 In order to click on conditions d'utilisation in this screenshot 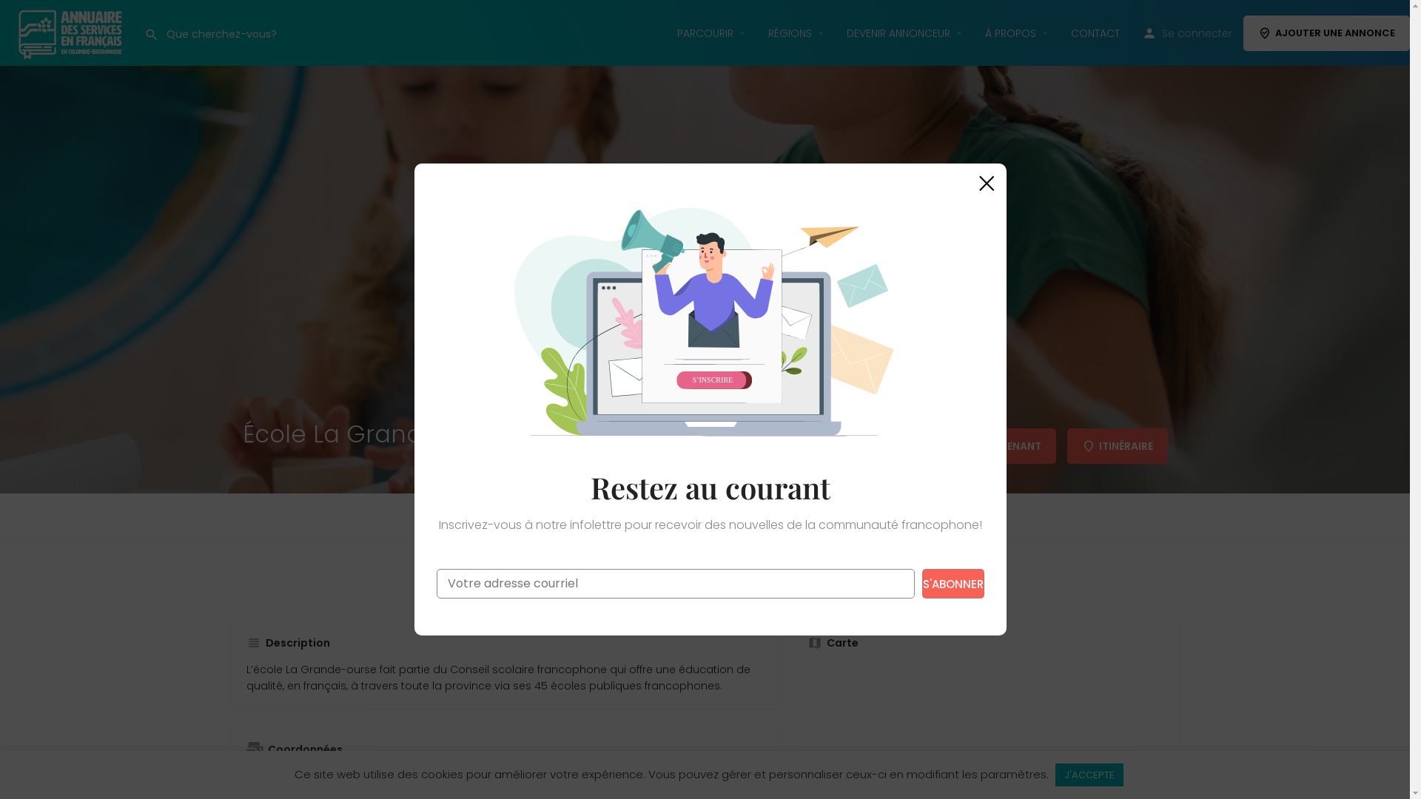, I will do `click(797, 611)`.